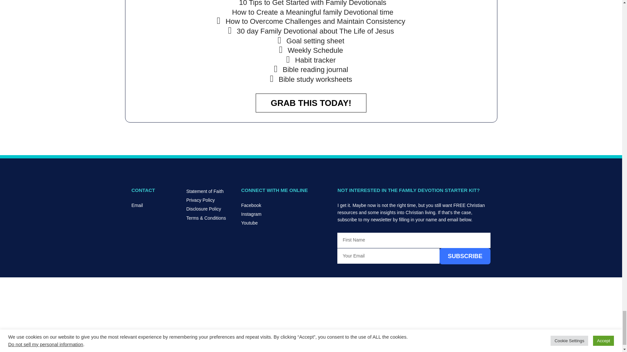 The height and width of the screenshot is (352, 627). I want to click on Youtube, so click(286, 223).